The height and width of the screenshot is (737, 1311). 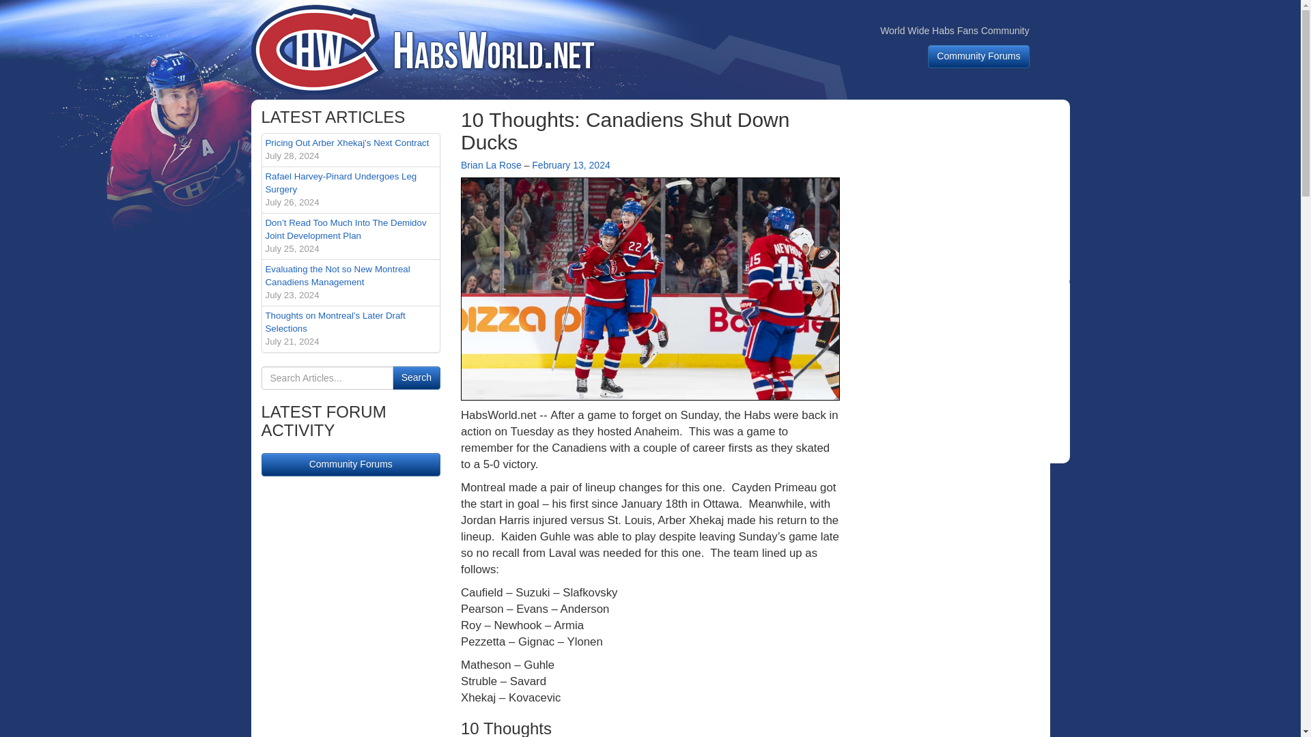 What do you see at coordinates (492, 165) in the screenshot?
I see `Brian La Rose` at bounding box center [492, 165].